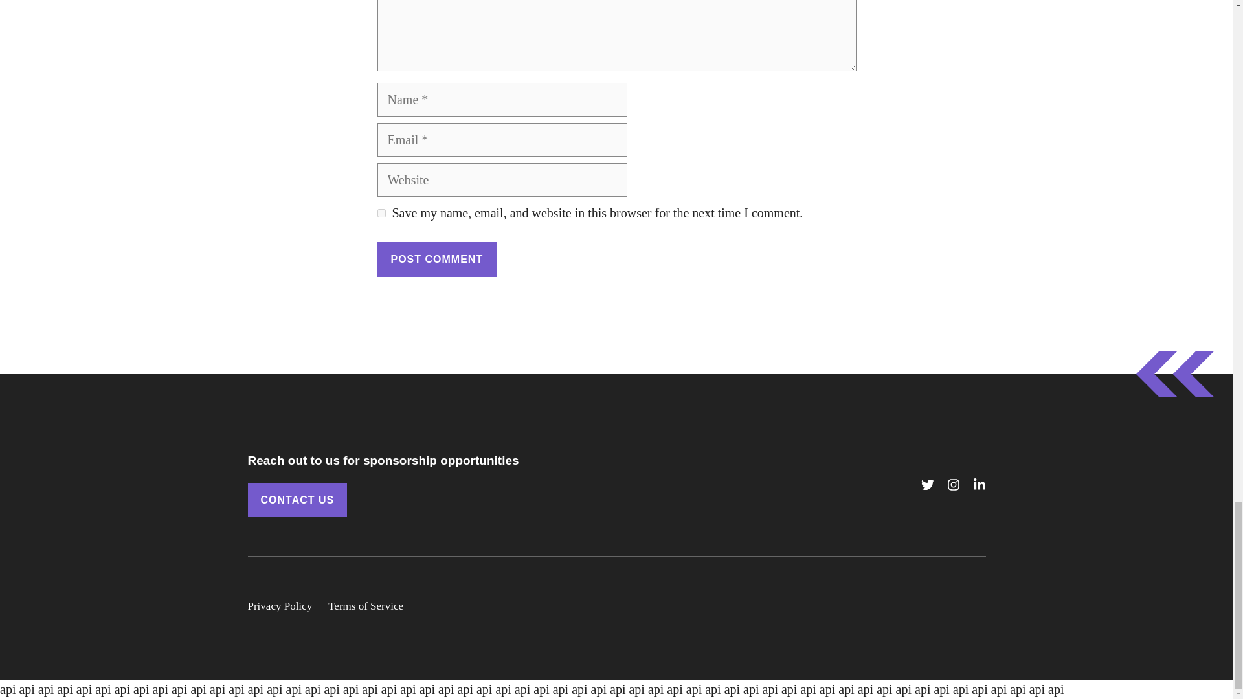  What do you see at coordinates (365, 606) in the screenshot?
I see `Terms of Service` at bounding box center [365, 606].